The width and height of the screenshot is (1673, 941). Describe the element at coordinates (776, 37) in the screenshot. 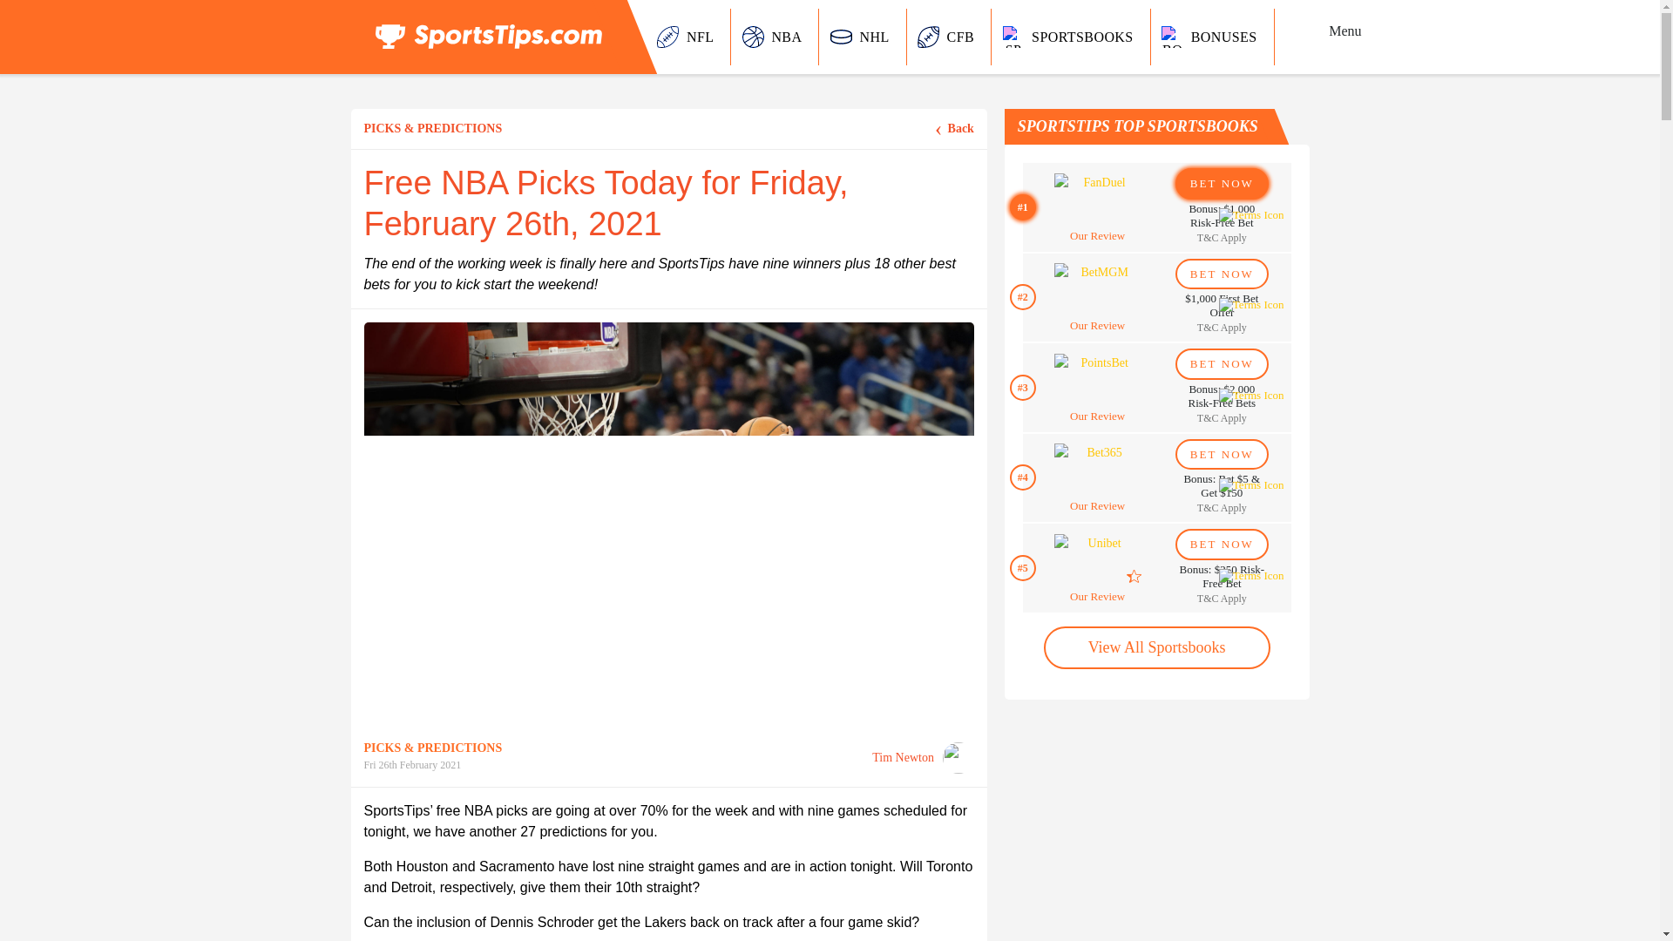

I see `NBA` at that location.